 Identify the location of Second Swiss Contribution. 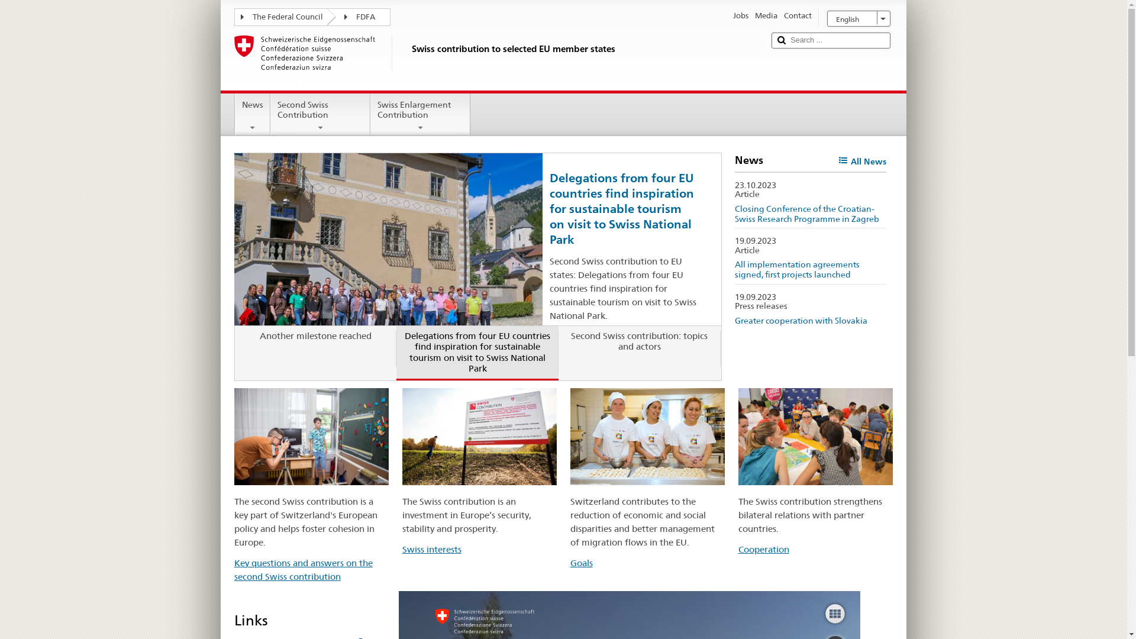
(321, 112).